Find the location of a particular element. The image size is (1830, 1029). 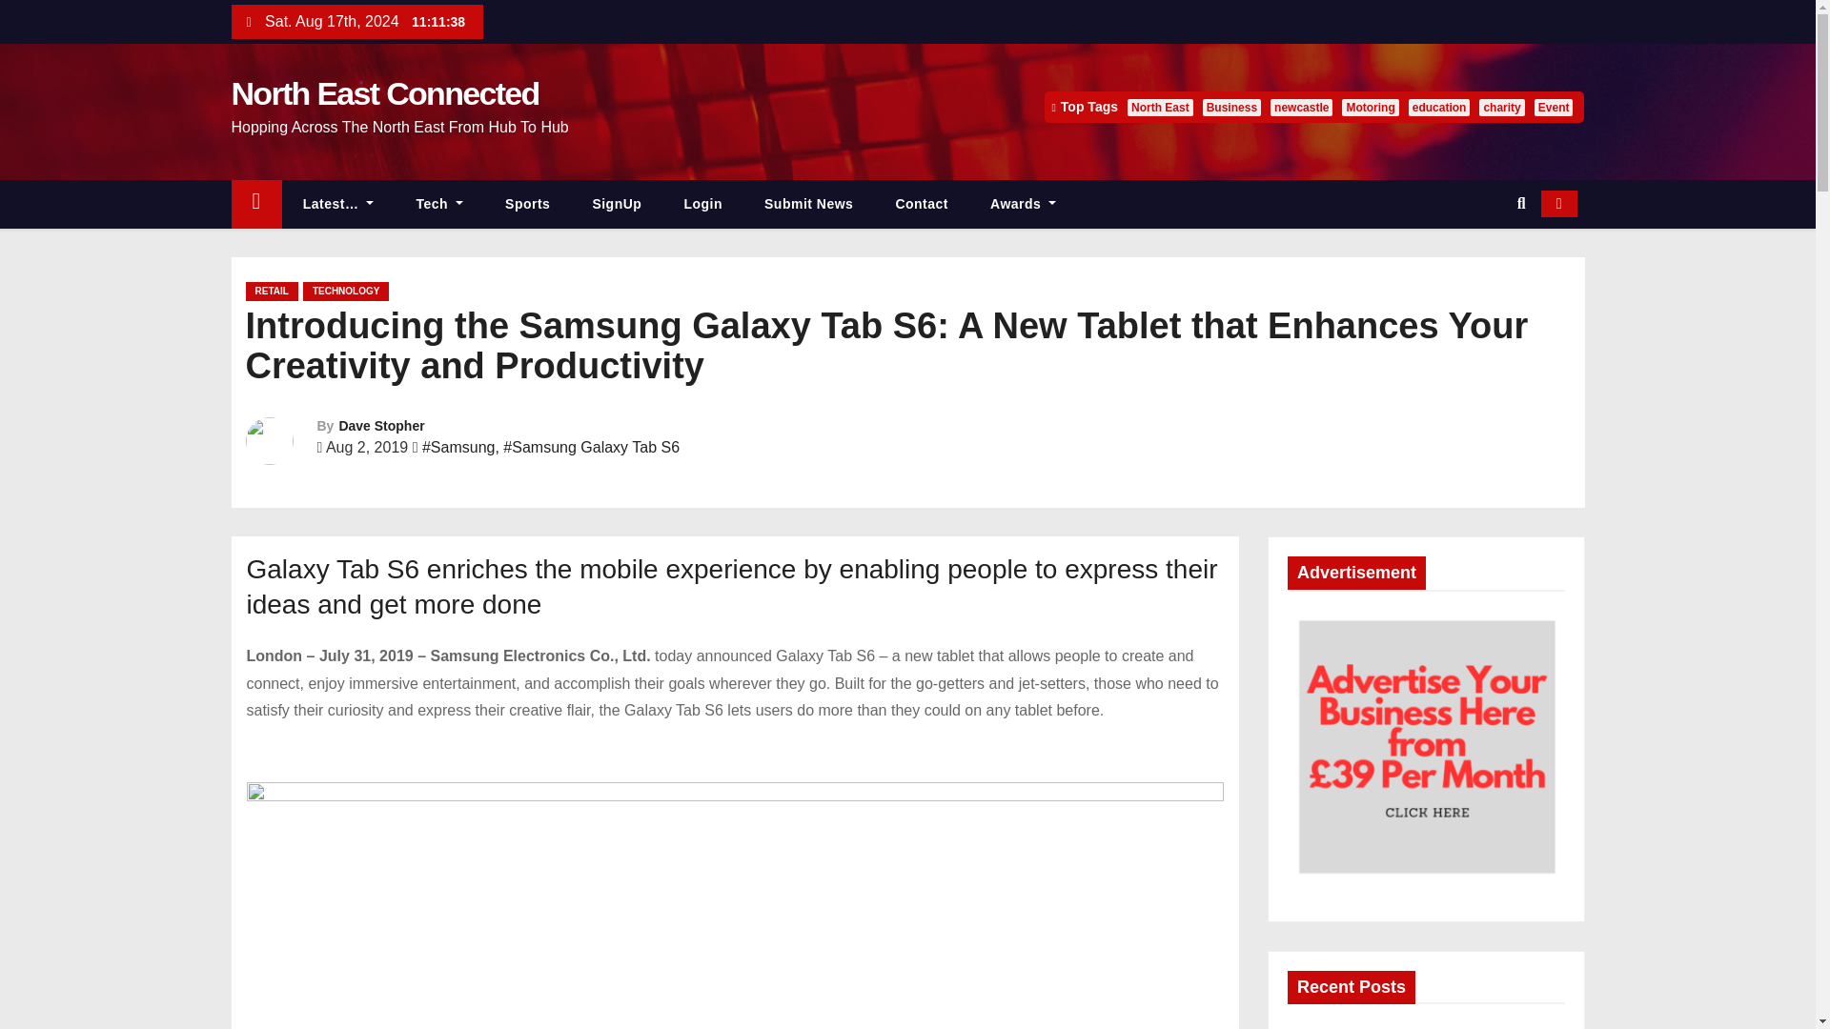

education is located at coordinates (1439, 107).